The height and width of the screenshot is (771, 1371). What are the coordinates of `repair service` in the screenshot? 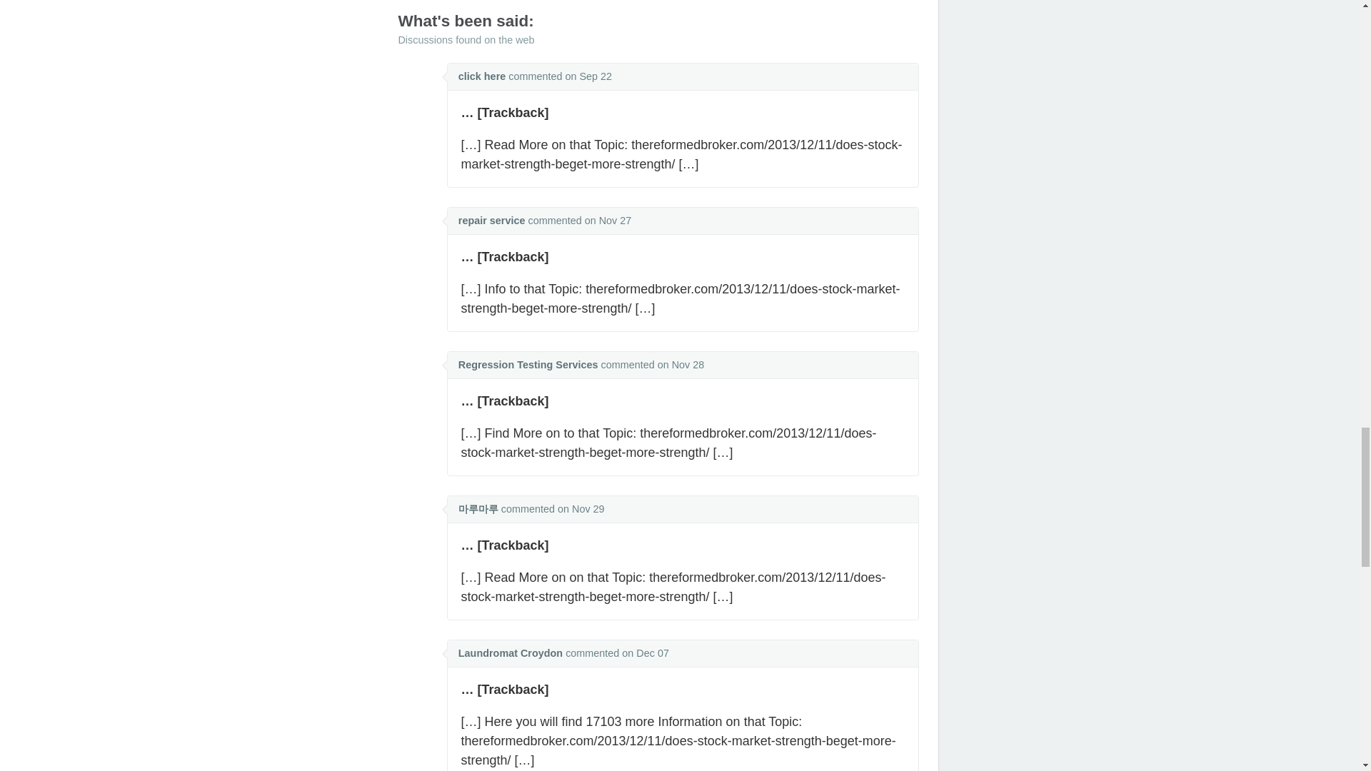 It's located at (491, 221).